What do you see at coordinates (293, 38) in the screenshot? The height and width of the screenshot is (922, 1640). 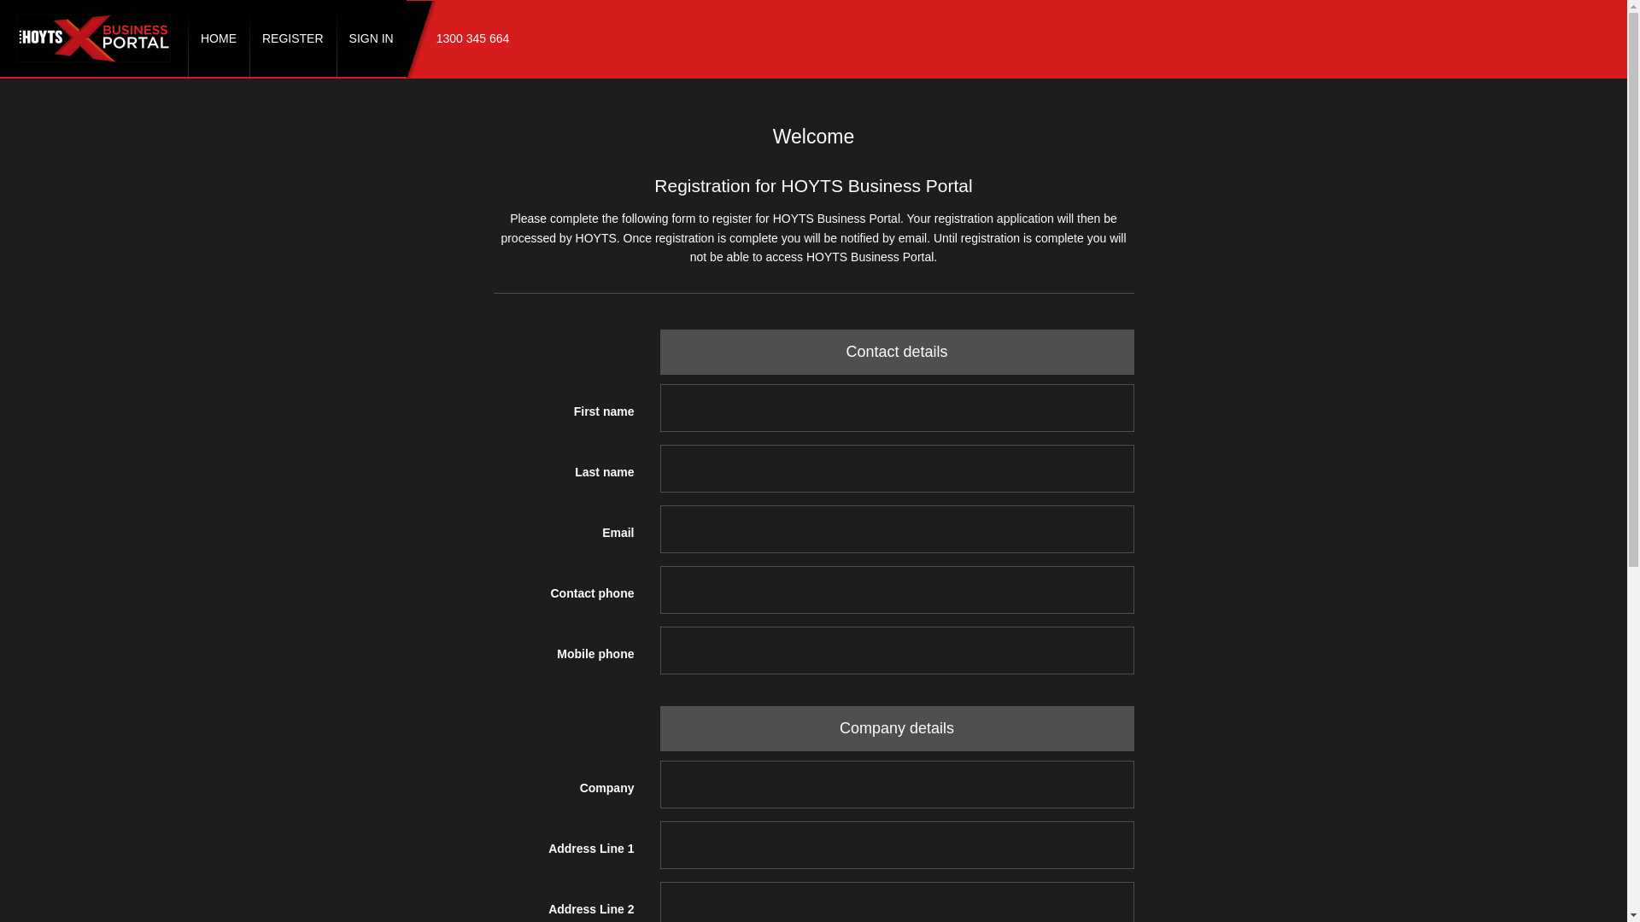 I see `REGISTER` at bounding box center [293, 38].